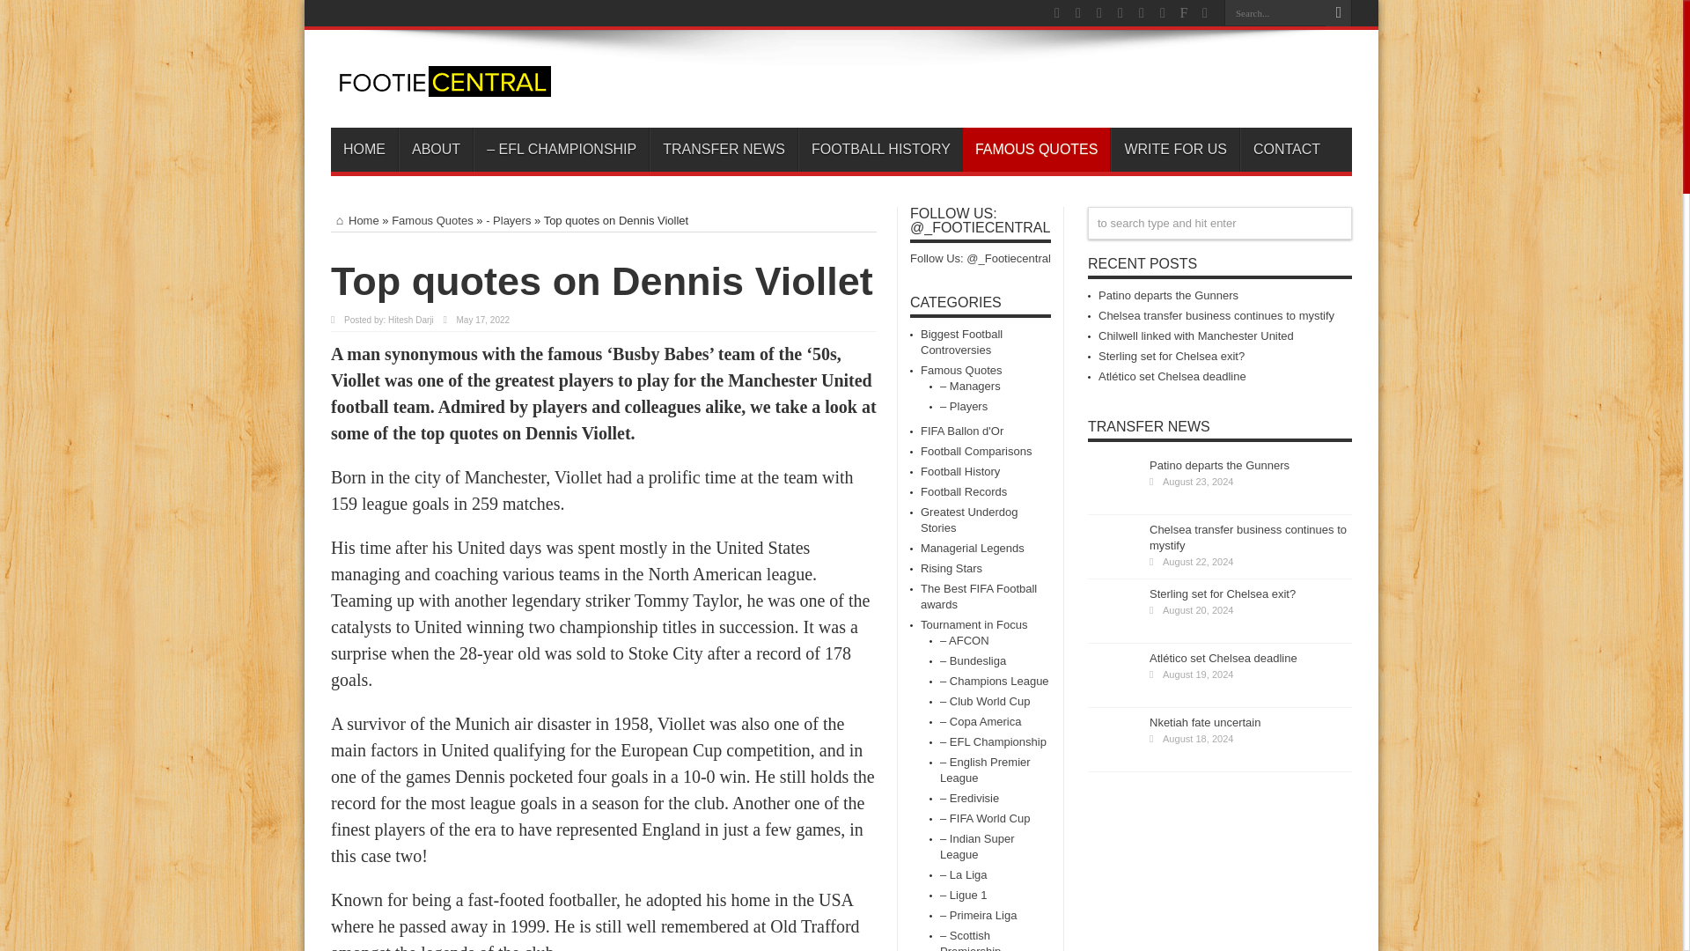  What do you see at coordinates (880, 150) in the screenshot?
I see `FOOTBALL HISTORY` at bounding box center [880, 150].